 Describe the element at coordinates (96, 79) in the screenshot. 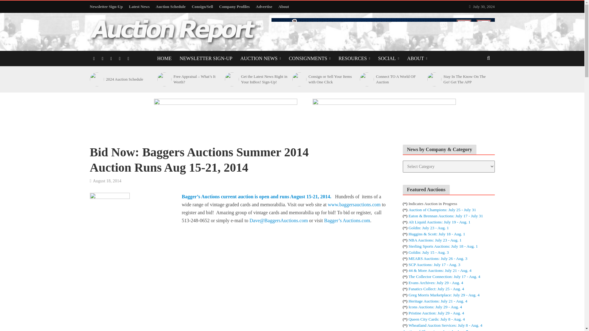

I see `2024 Auction Schedule` at that location.